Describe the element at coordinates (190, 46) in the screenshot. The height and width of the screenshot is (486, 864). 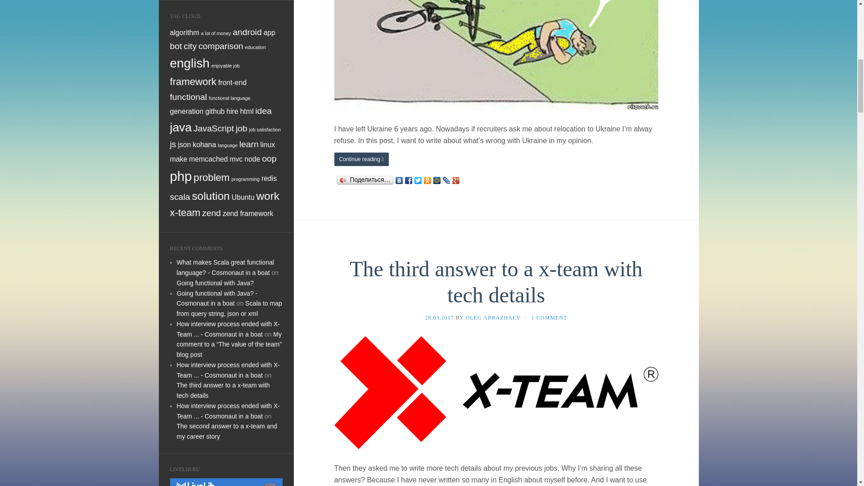
I see `city` at that location.